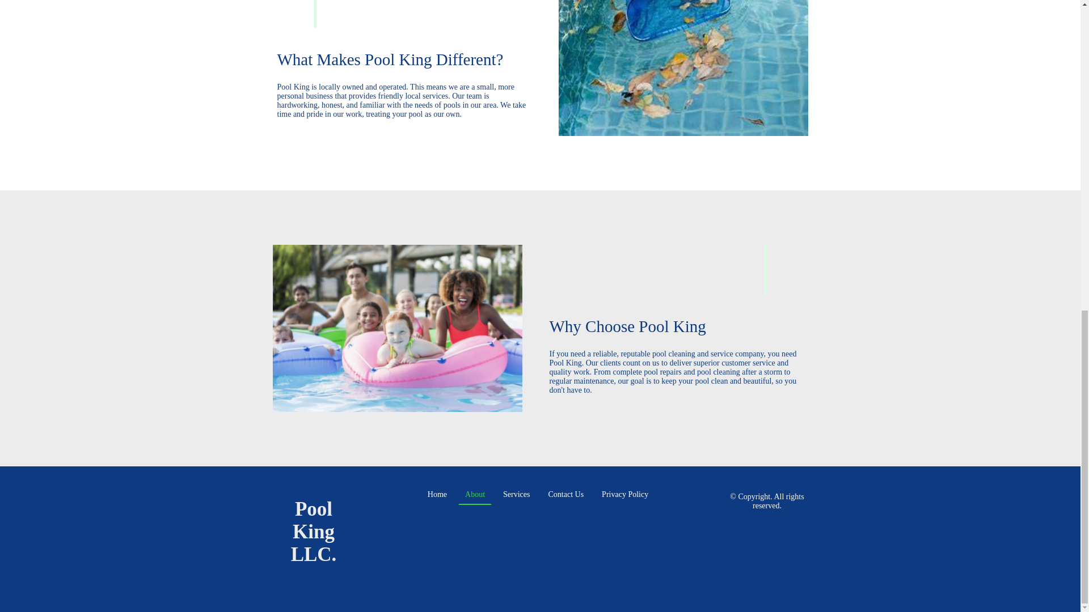 Image resolution: width=1089 pixels, height=612 pixels. What do you see at coordinates (516, 494) in the screenshot?
I see `Services` at bounding box center [516, 494].